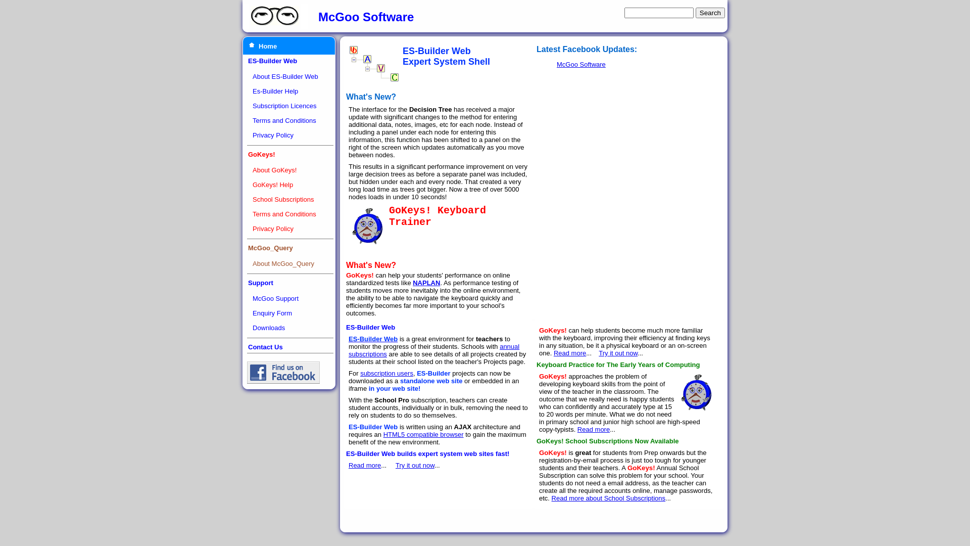  I want to click on McGoo_Query, so click(271, 248).